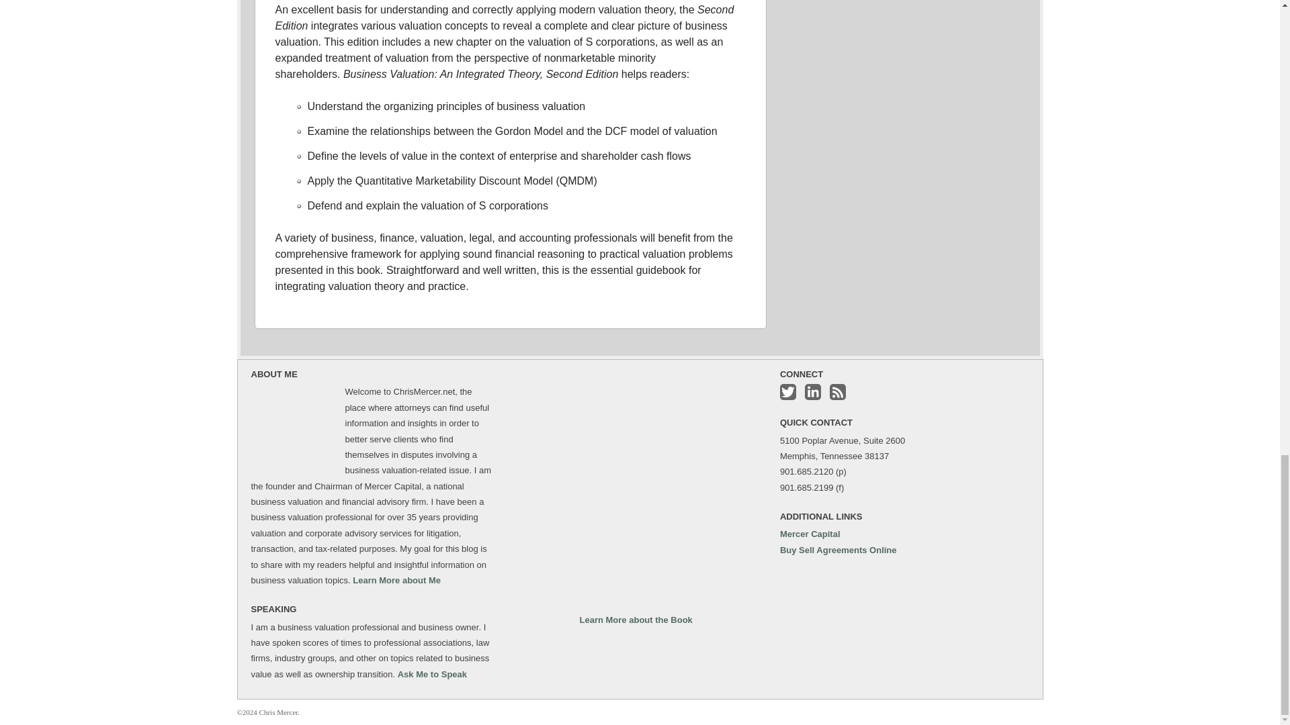 This screenshot has height=725, width=1290. Describe the element at coordinates (396, 580) in the screenshot. I see `Learn More about Me` at that location.